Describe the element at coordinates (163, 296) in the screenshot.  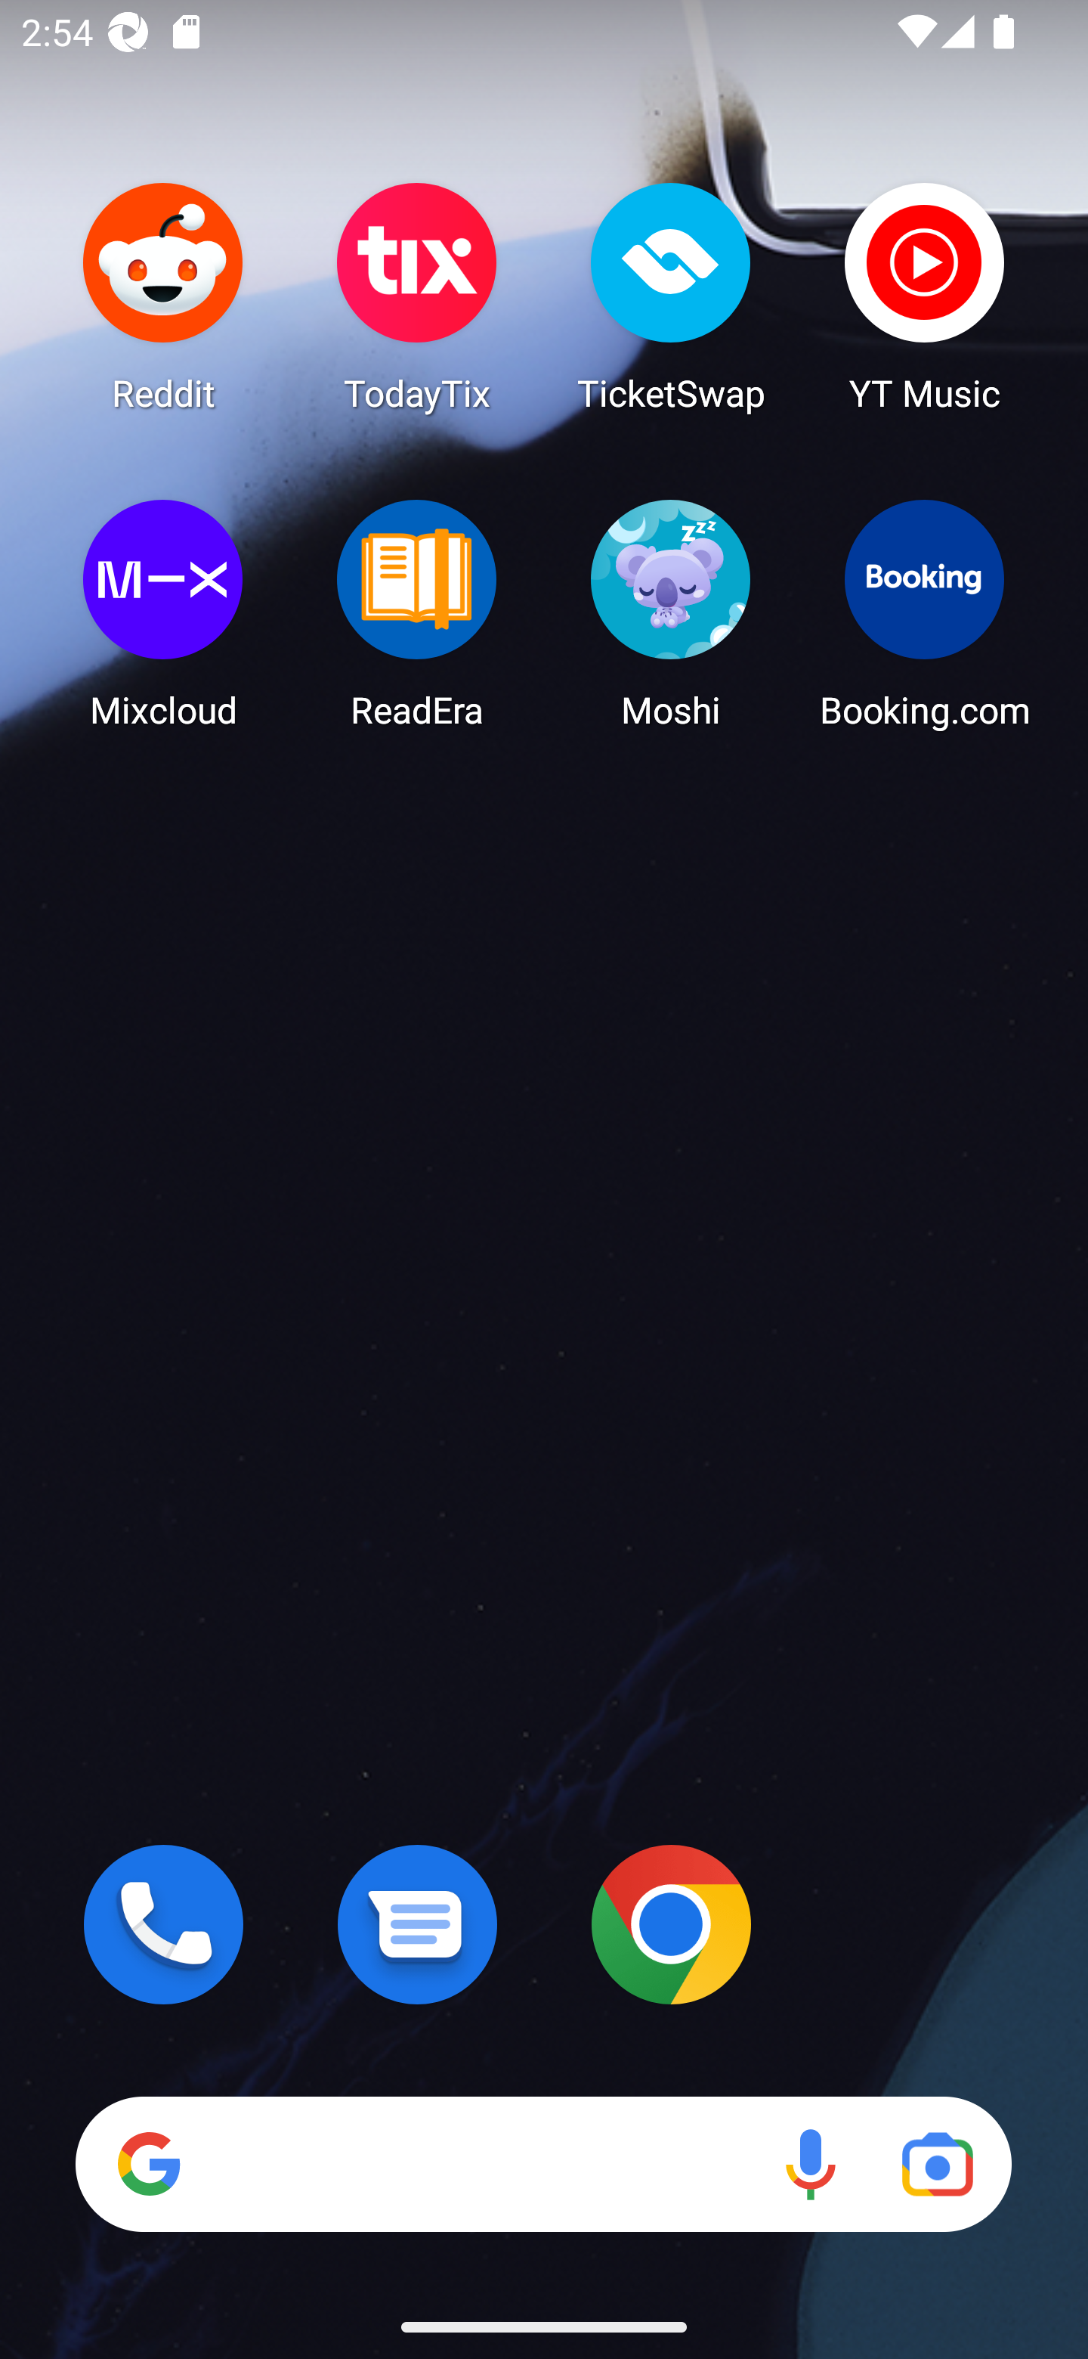
I see `Reddit` at that location.